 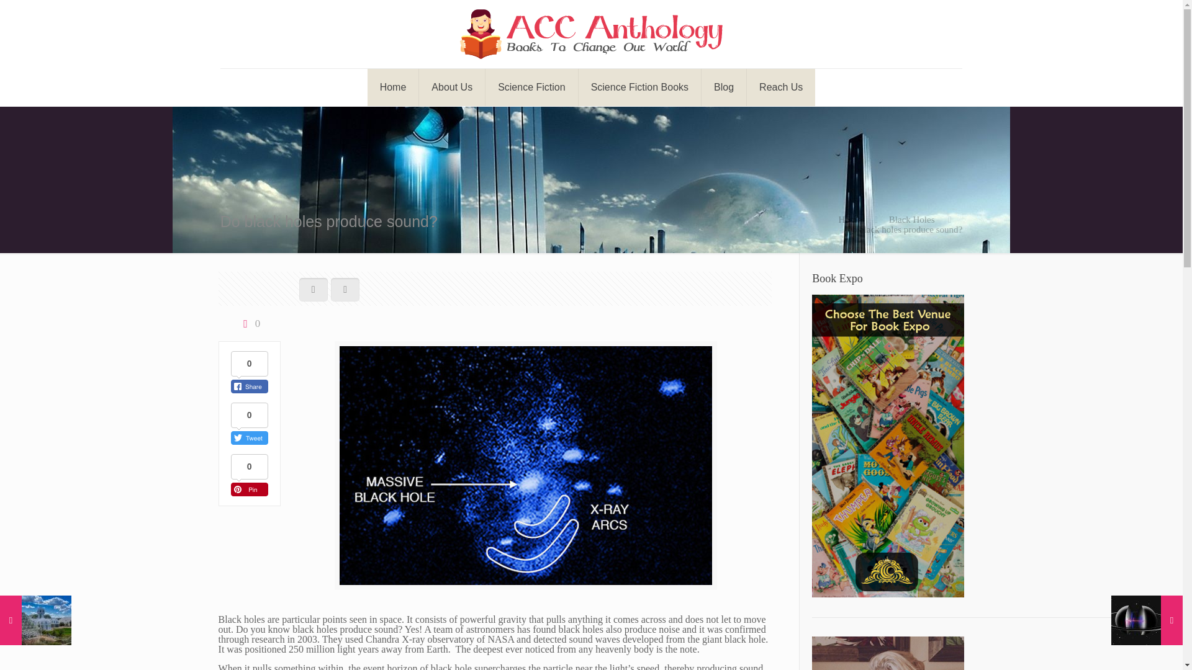 I want to click on Home, so click(x=849, y=219).